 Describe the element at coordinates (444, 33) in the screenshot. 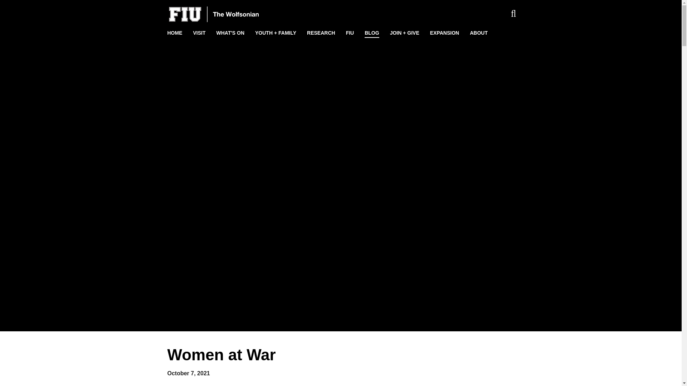

I see `EXPANSION` at that location.